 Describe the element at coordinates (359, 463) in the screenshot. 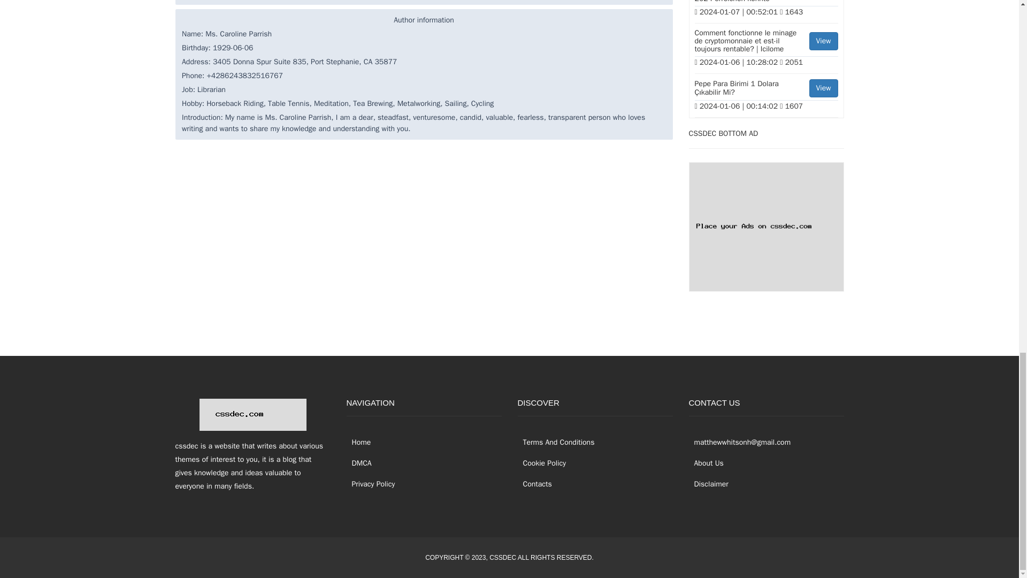

I see `DMCA` at that location.